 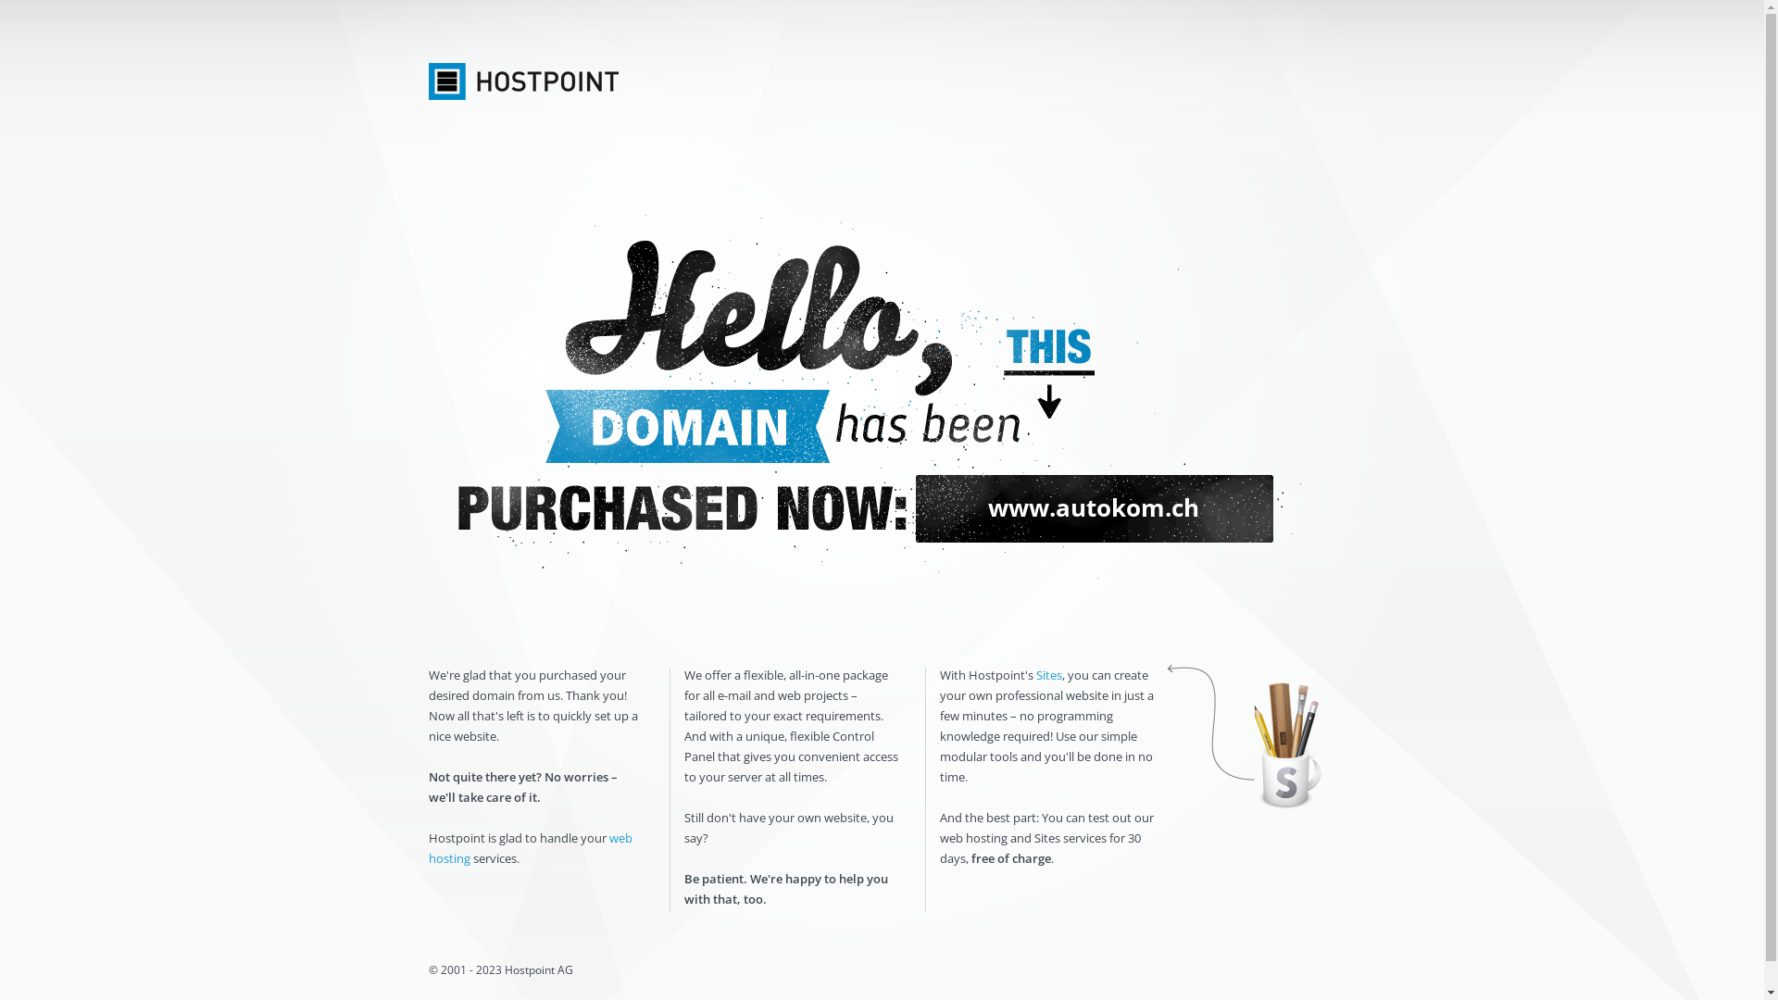 I want to click on Sites, so click(x=1048, y=675).